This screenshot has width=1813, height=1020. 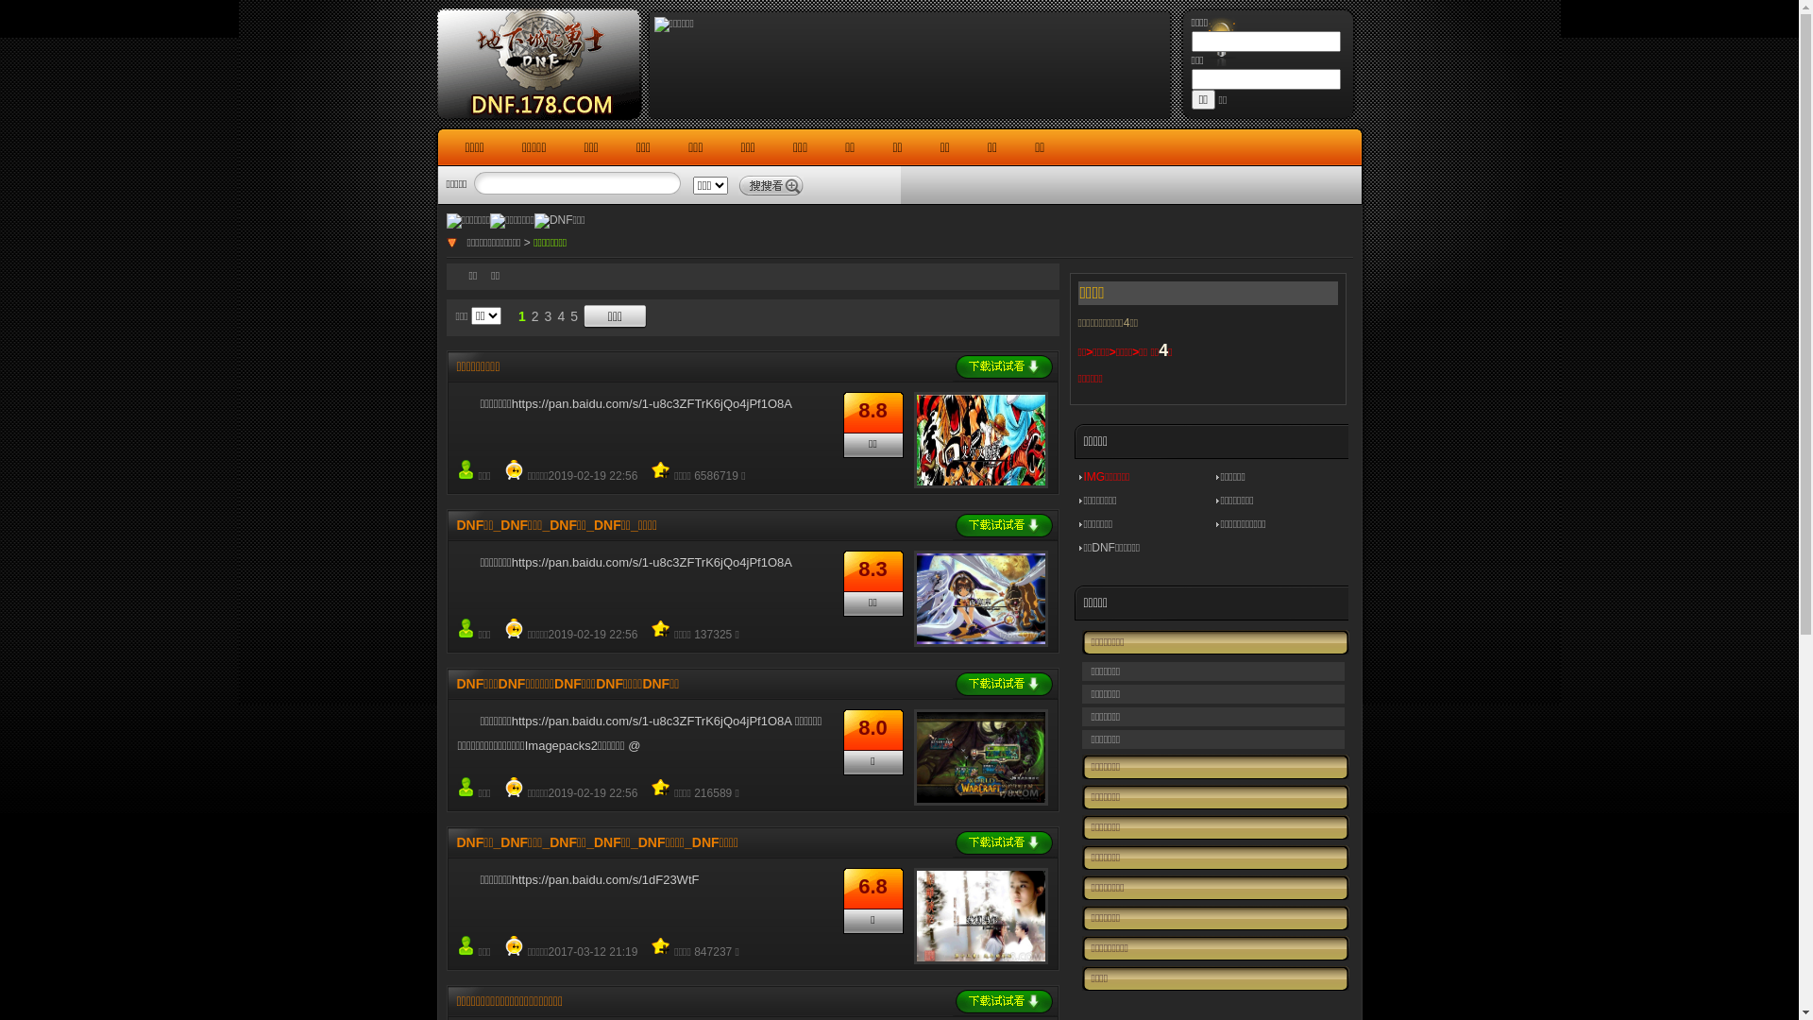 What do you see at coordinates (574, 317) in the screenshot?
I see `5` at bounding box center [574, 317].